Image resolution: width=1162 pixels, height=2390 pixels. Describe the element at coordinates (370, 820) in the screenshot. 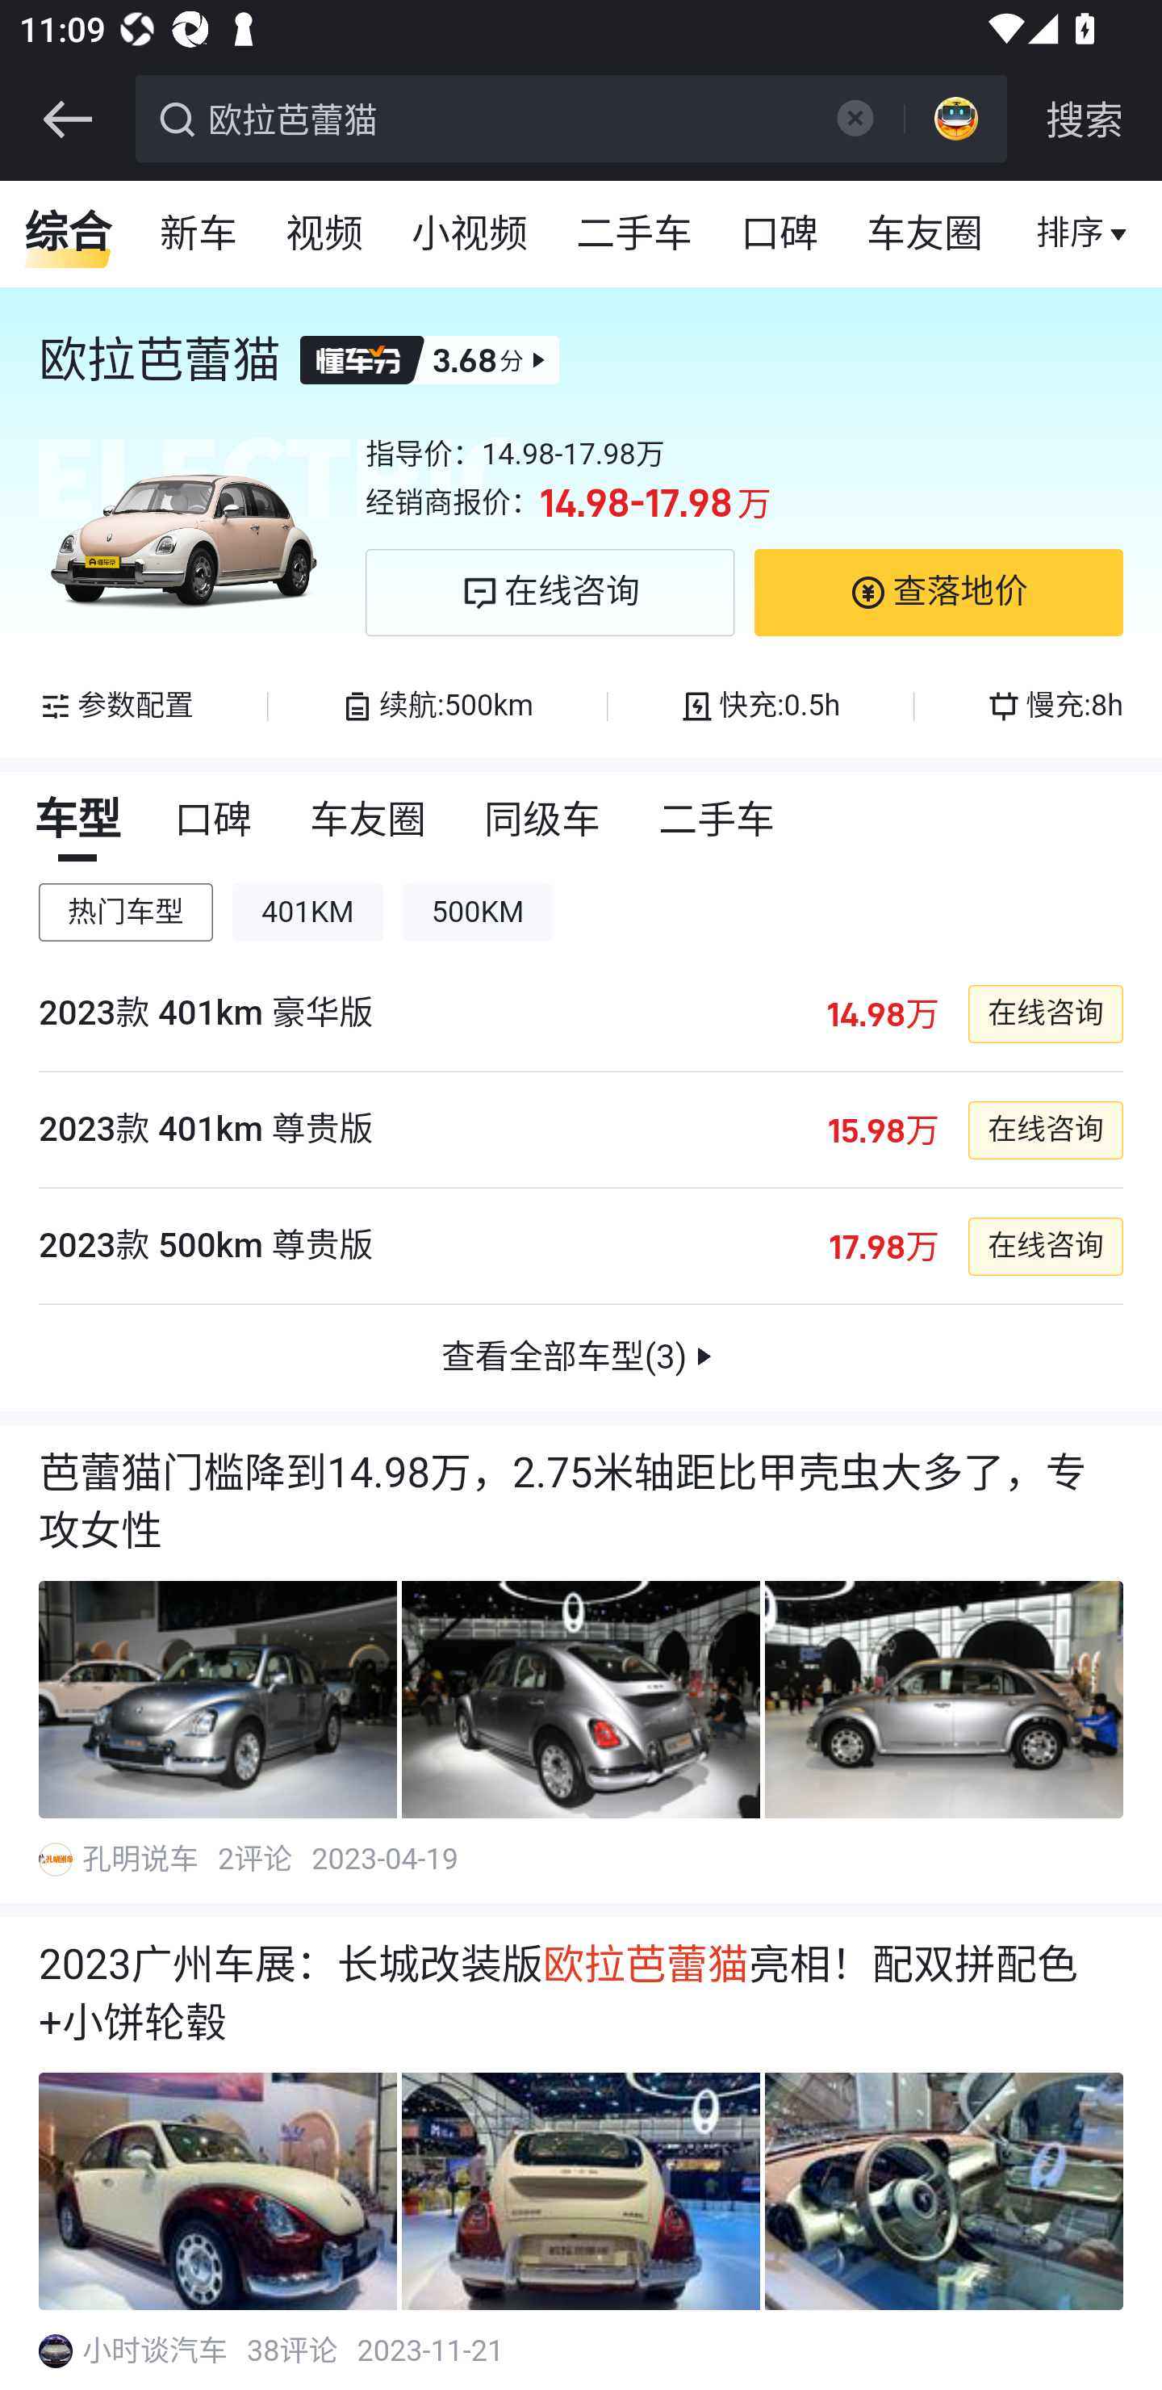

I see `车友圈` at that location.